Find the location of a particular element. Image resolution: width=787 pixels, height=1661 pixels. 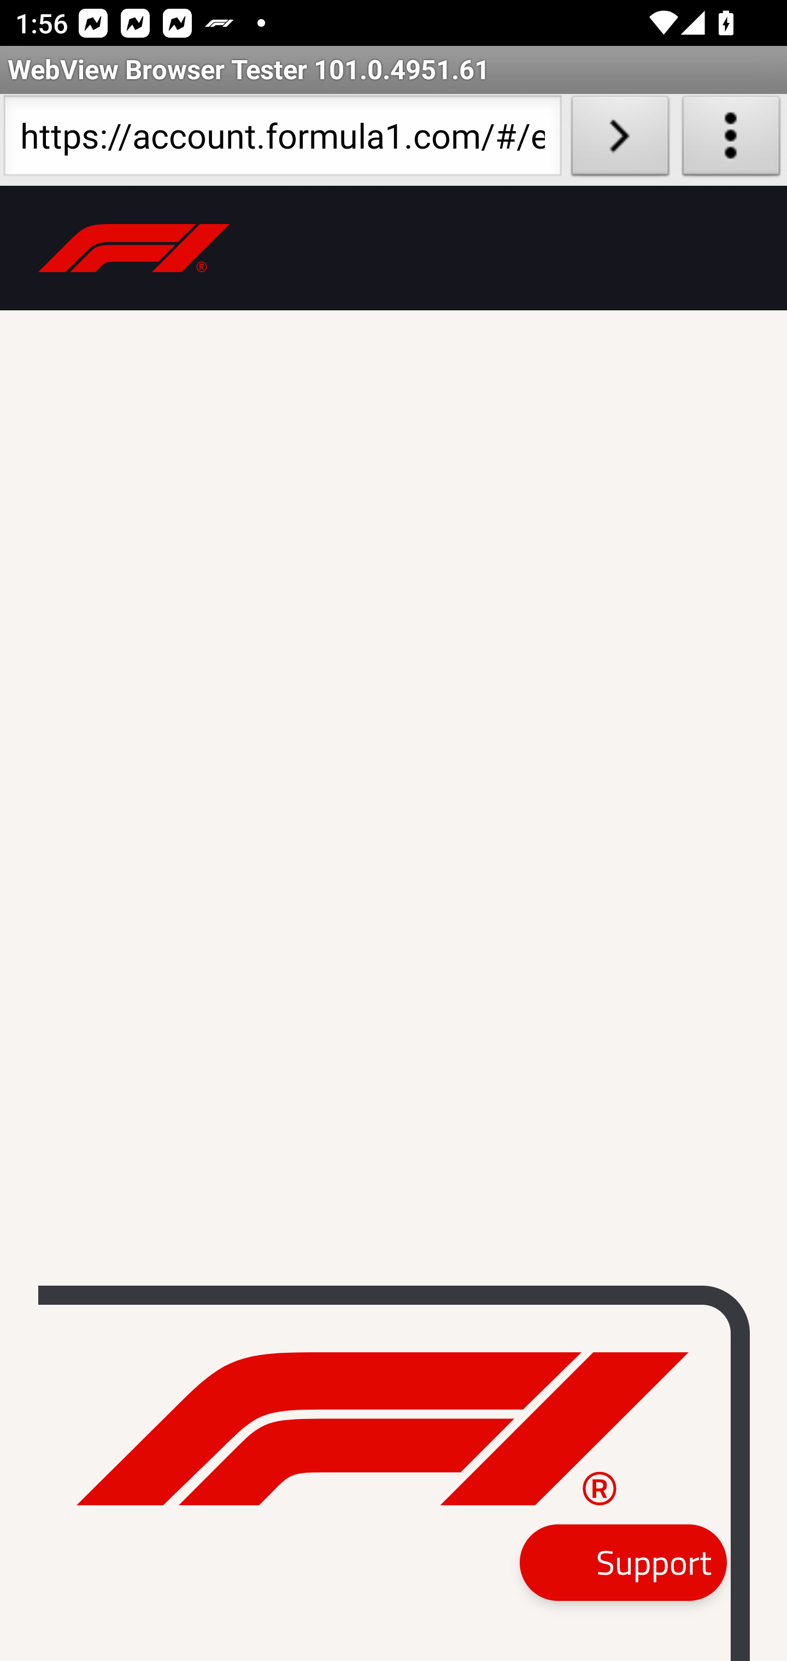

About WebView is located at coordinates (731, 140).